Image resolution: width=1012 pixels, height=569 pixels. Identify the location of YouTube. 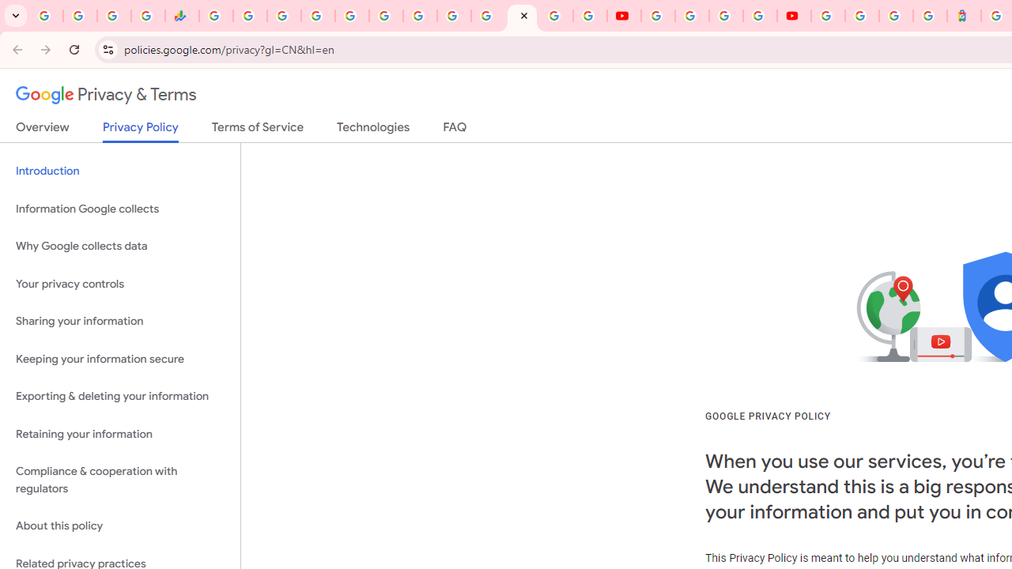
(625, 16).